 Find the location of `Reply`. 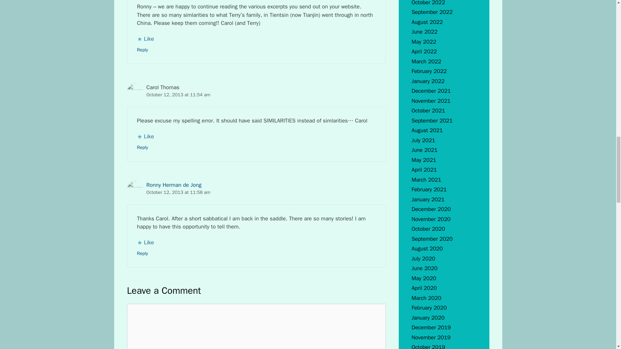

Reply is located at coordinates (143, 147).